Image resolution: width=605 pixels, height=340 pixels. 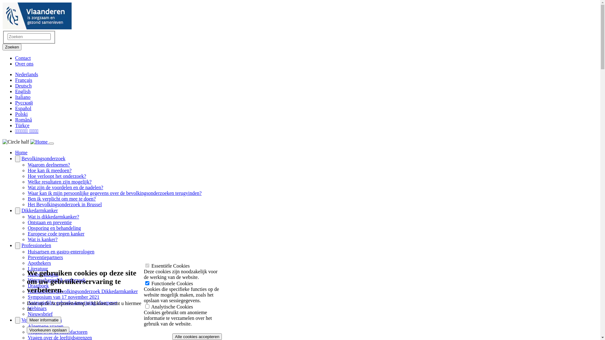 What do you see at coordinates (45, 258) in the screenshot?
I see `Preventiepartners` at bounding box center [45, 258].